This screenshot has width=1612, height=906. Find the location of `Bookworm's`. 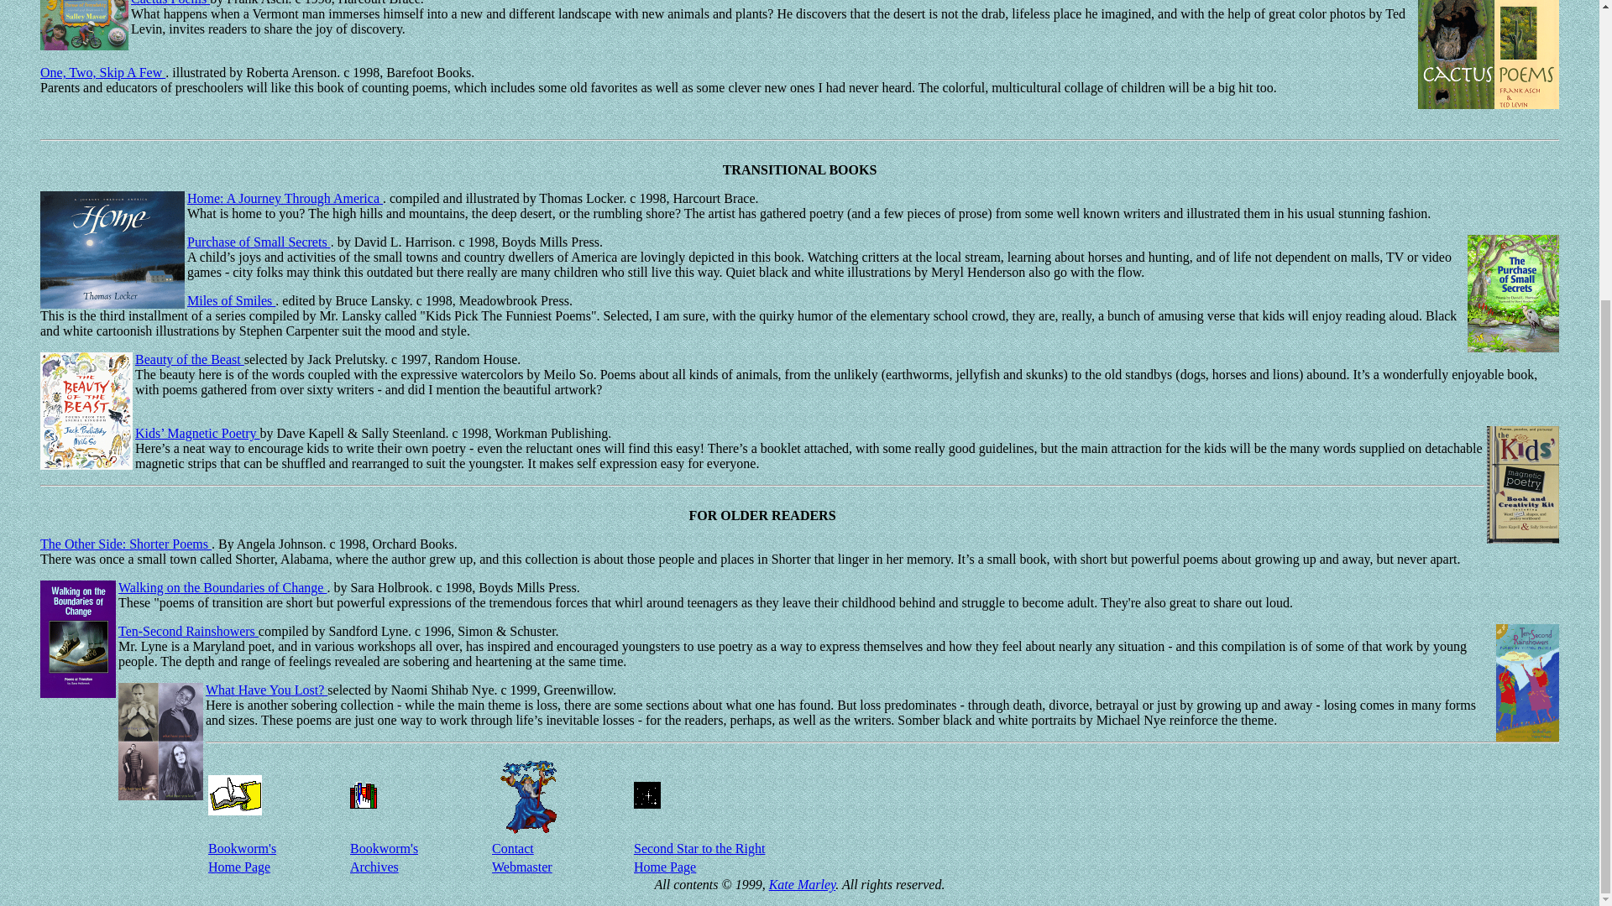

Bookworm's is located at coordinates (383, 848).